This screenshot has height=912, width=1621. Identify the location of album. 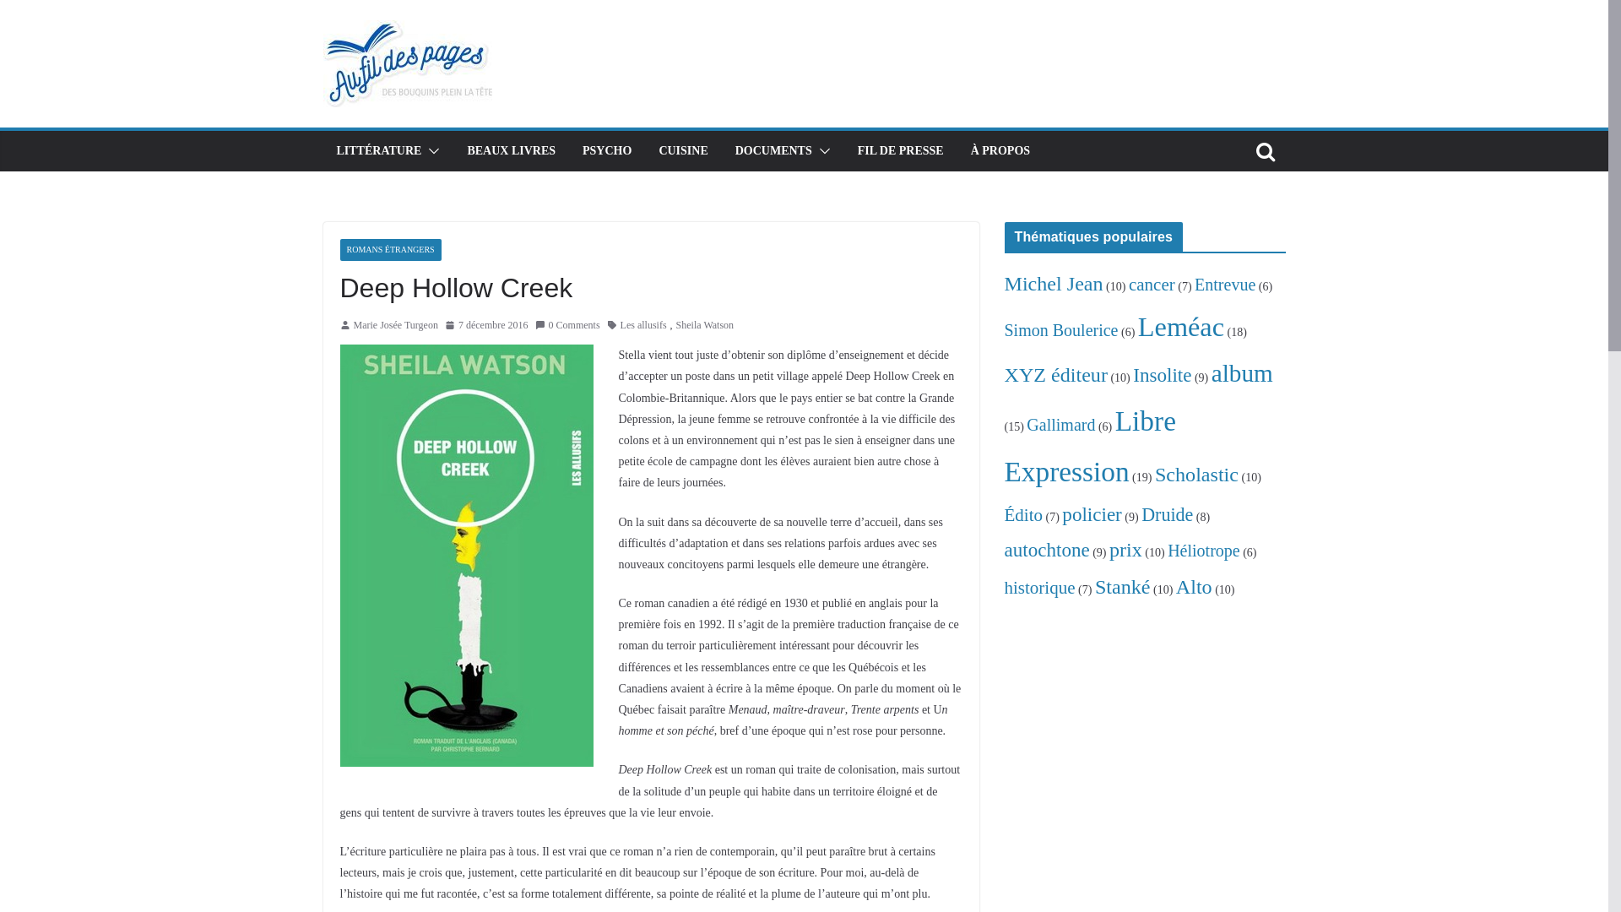
(1243, 373).